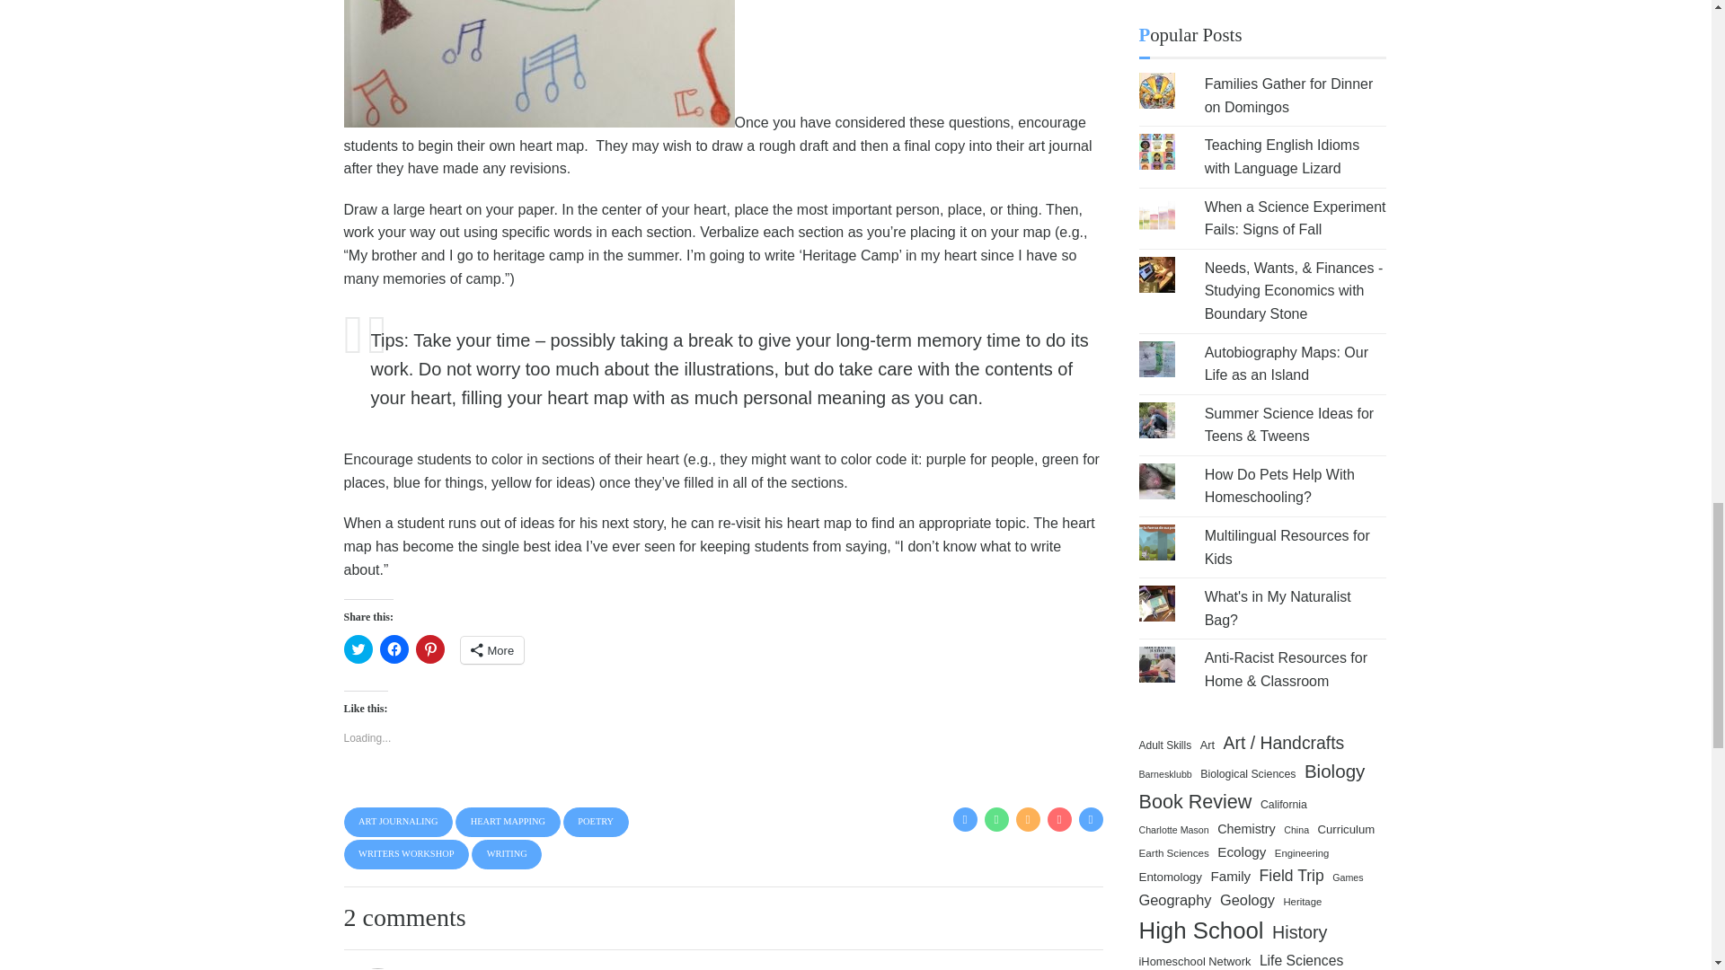  I want to click on More, so click(492, 649).